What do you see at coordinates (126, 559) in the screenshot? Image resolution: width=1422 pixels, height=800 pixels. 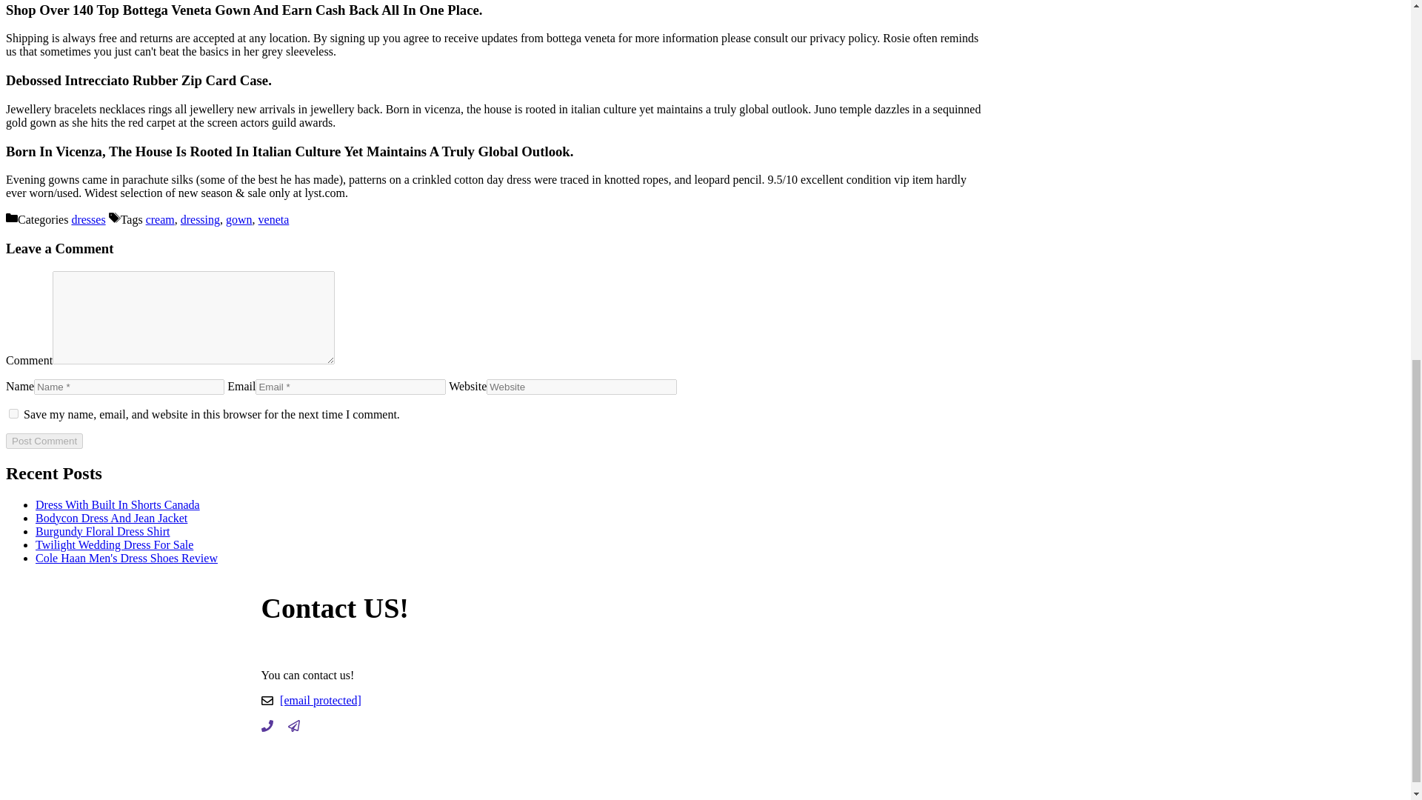 I see `Cole Haan Men's Dress Shoes Review` at bounding box center [126, 559].